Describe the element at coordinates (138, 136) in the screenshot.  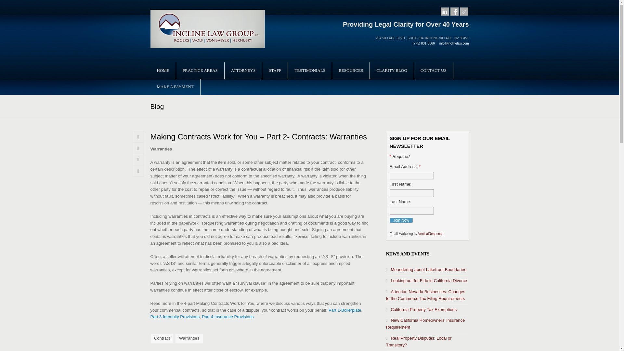
I see `Share on Twitter` at that location.